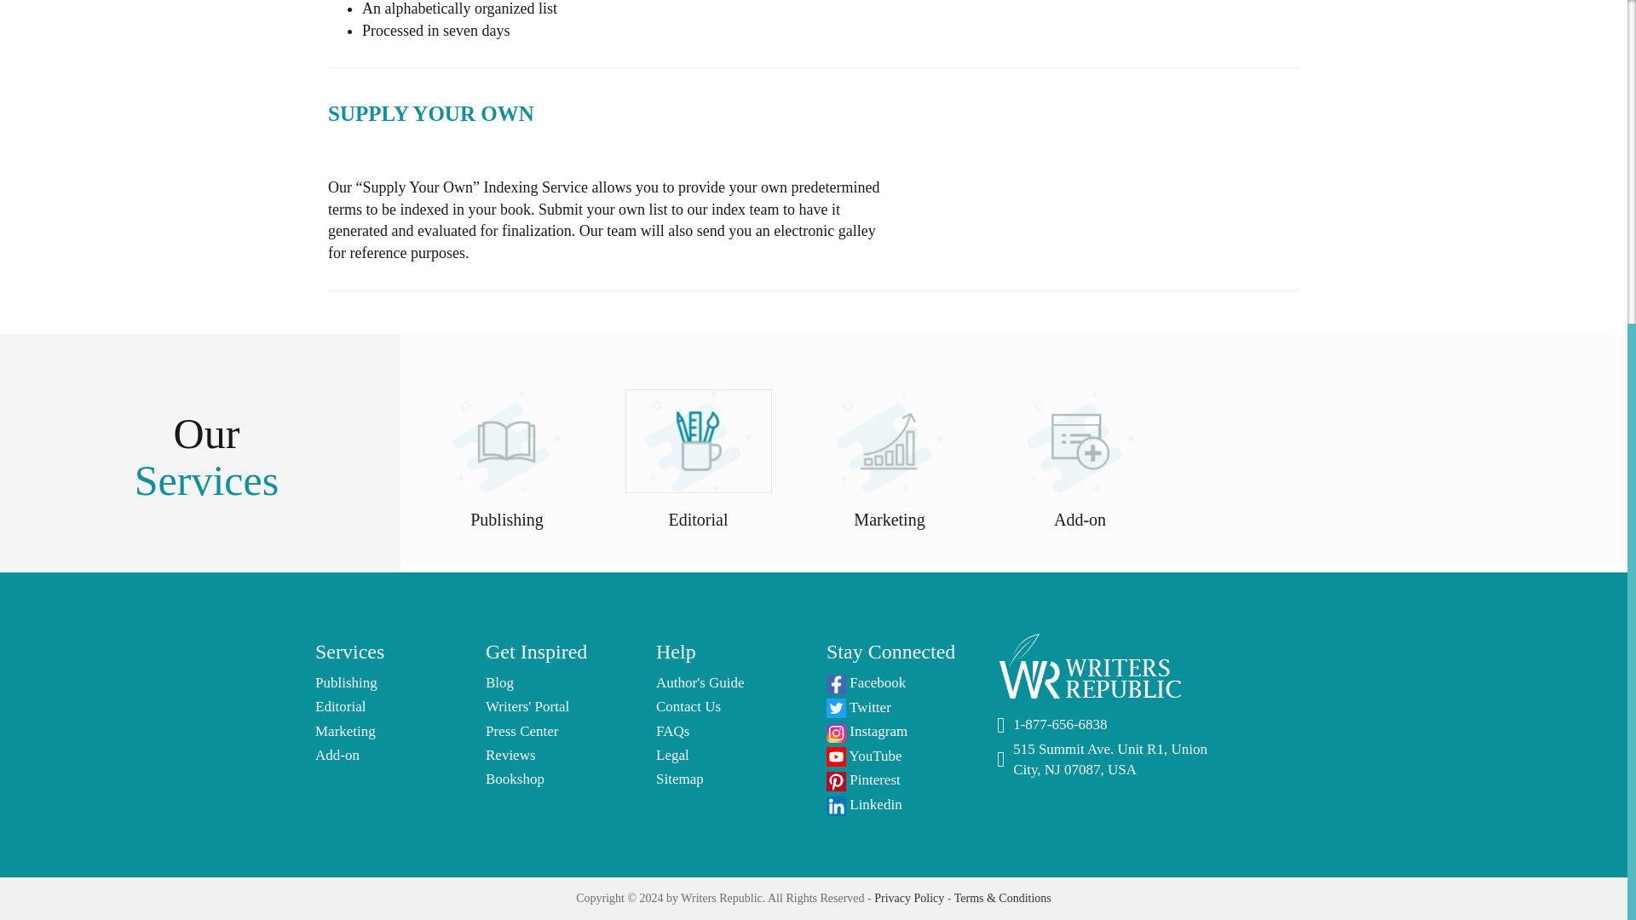 The image size is (1636, 920). Describe the element at coordinates (515, 779) in the screenshot. I see `Bookshop` at that location.